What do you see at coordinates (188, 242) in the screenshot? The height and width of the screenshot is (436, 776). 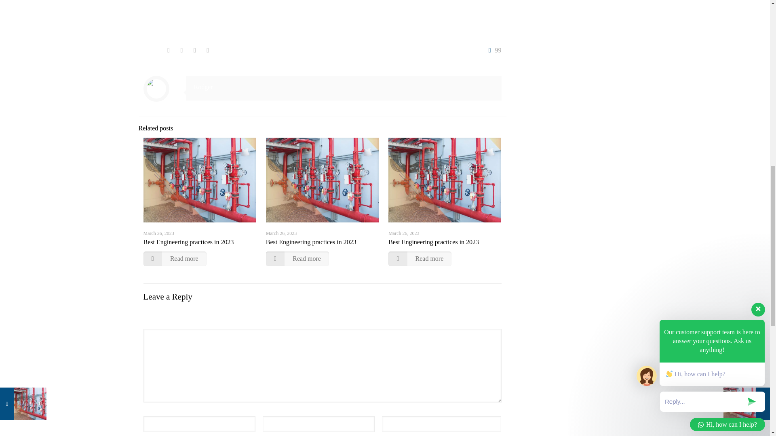 I see `Best Engineering practices in 2023` at bounding box center [188, 242].